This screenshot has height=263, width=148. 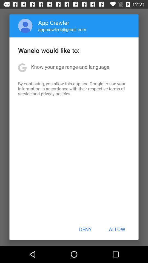 What do you see at coordinates (25, 26) in the screenshot?
I see `choose the app next to app crawler` at bounding box center [25, 26].